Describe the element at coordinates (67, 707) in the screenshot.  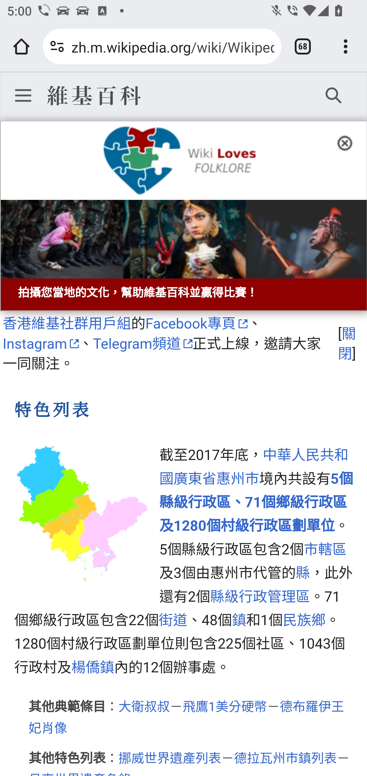
I see `其他典範條目` at that location.